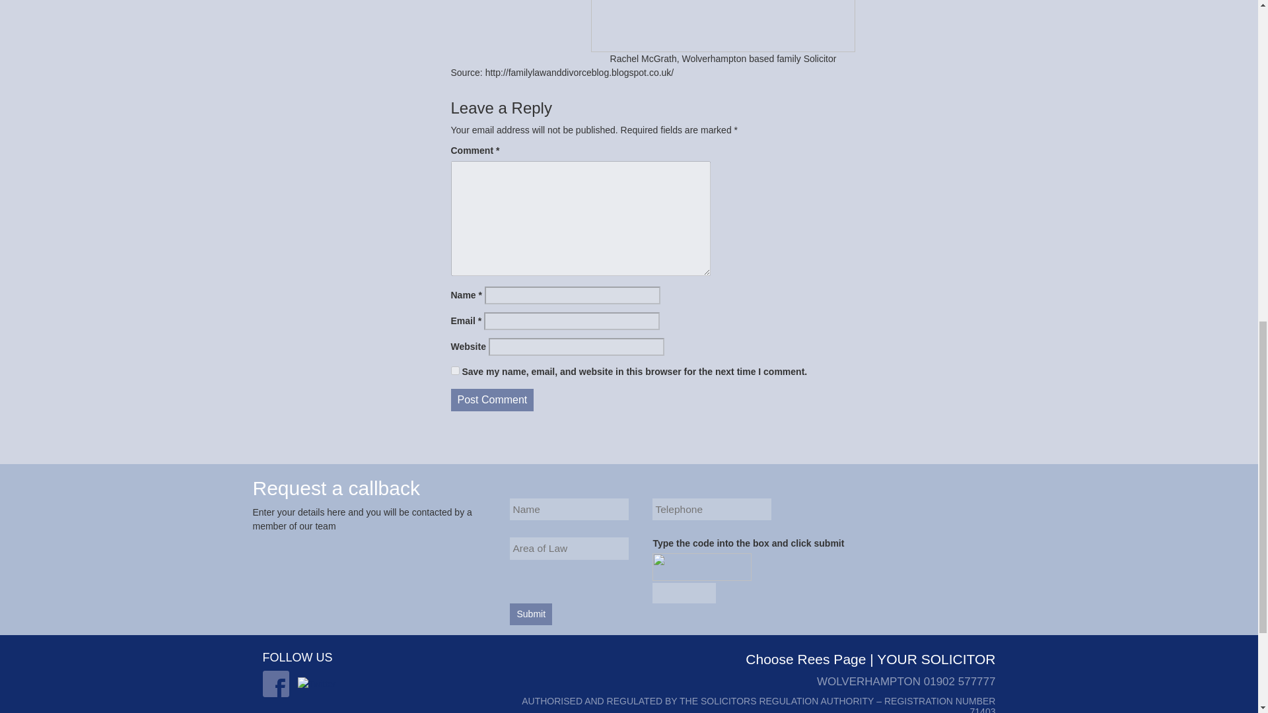 The image size is (1268, 713). Describe the element at coordinates (491, 400) in the screenshot. I see `Post Comment` at that location.